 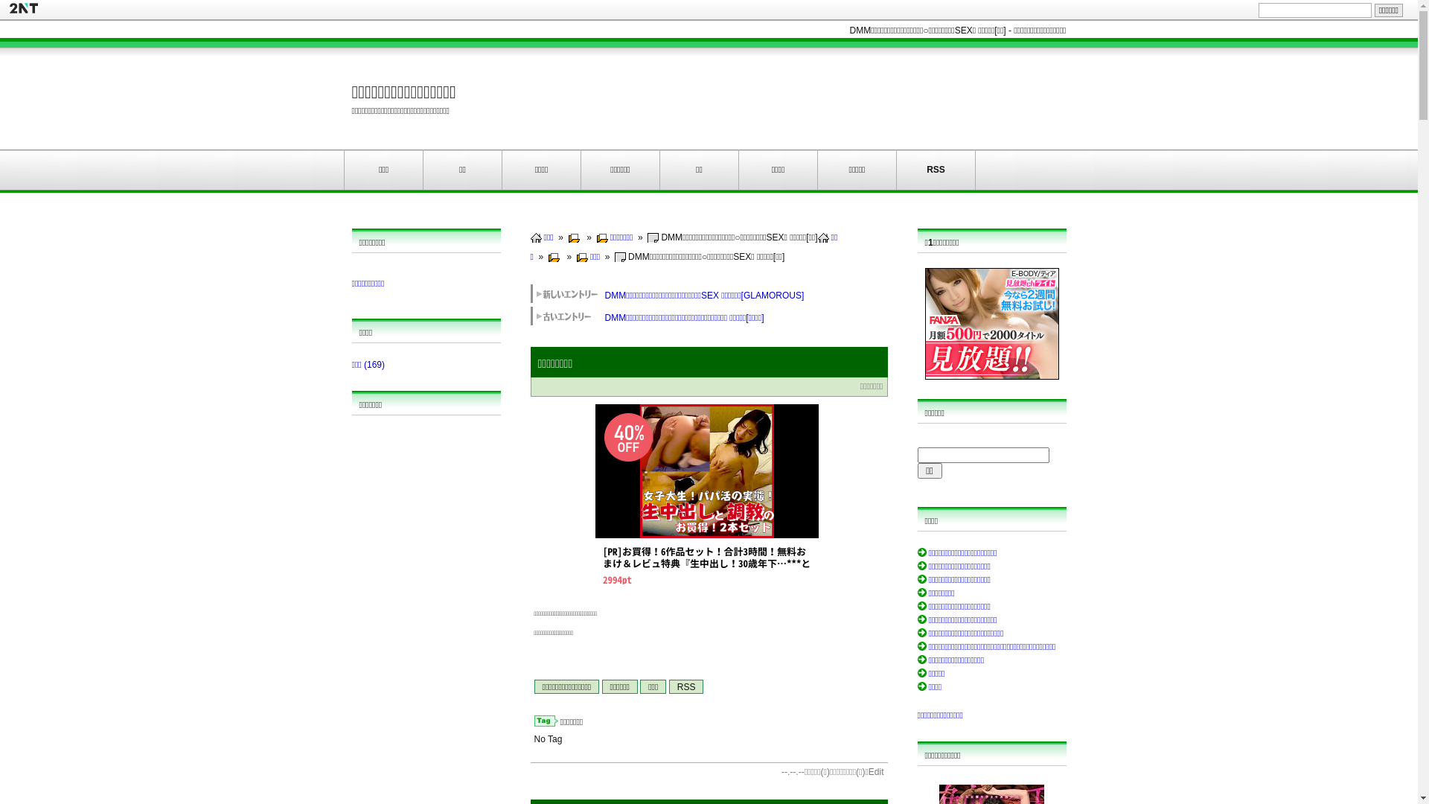 I want to click on Edit, so click(x=877, y=772).